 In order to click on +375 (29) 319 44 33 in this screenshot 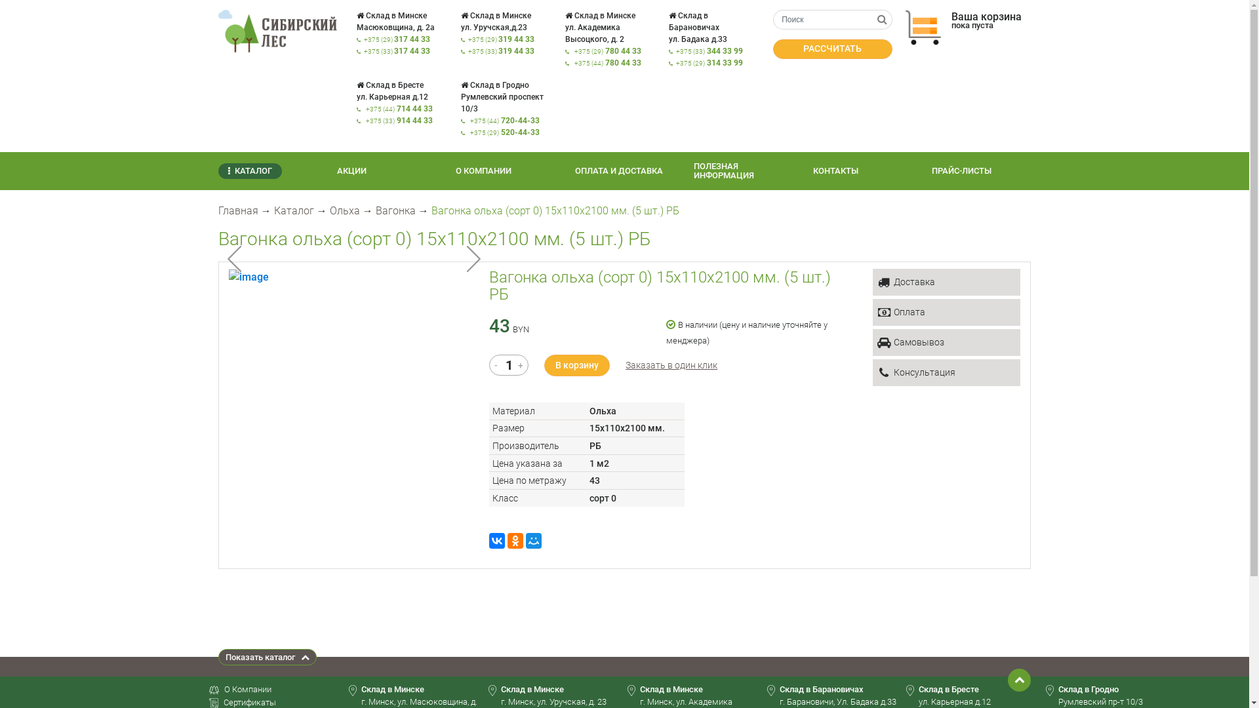, I will do `click(501, 39)`.